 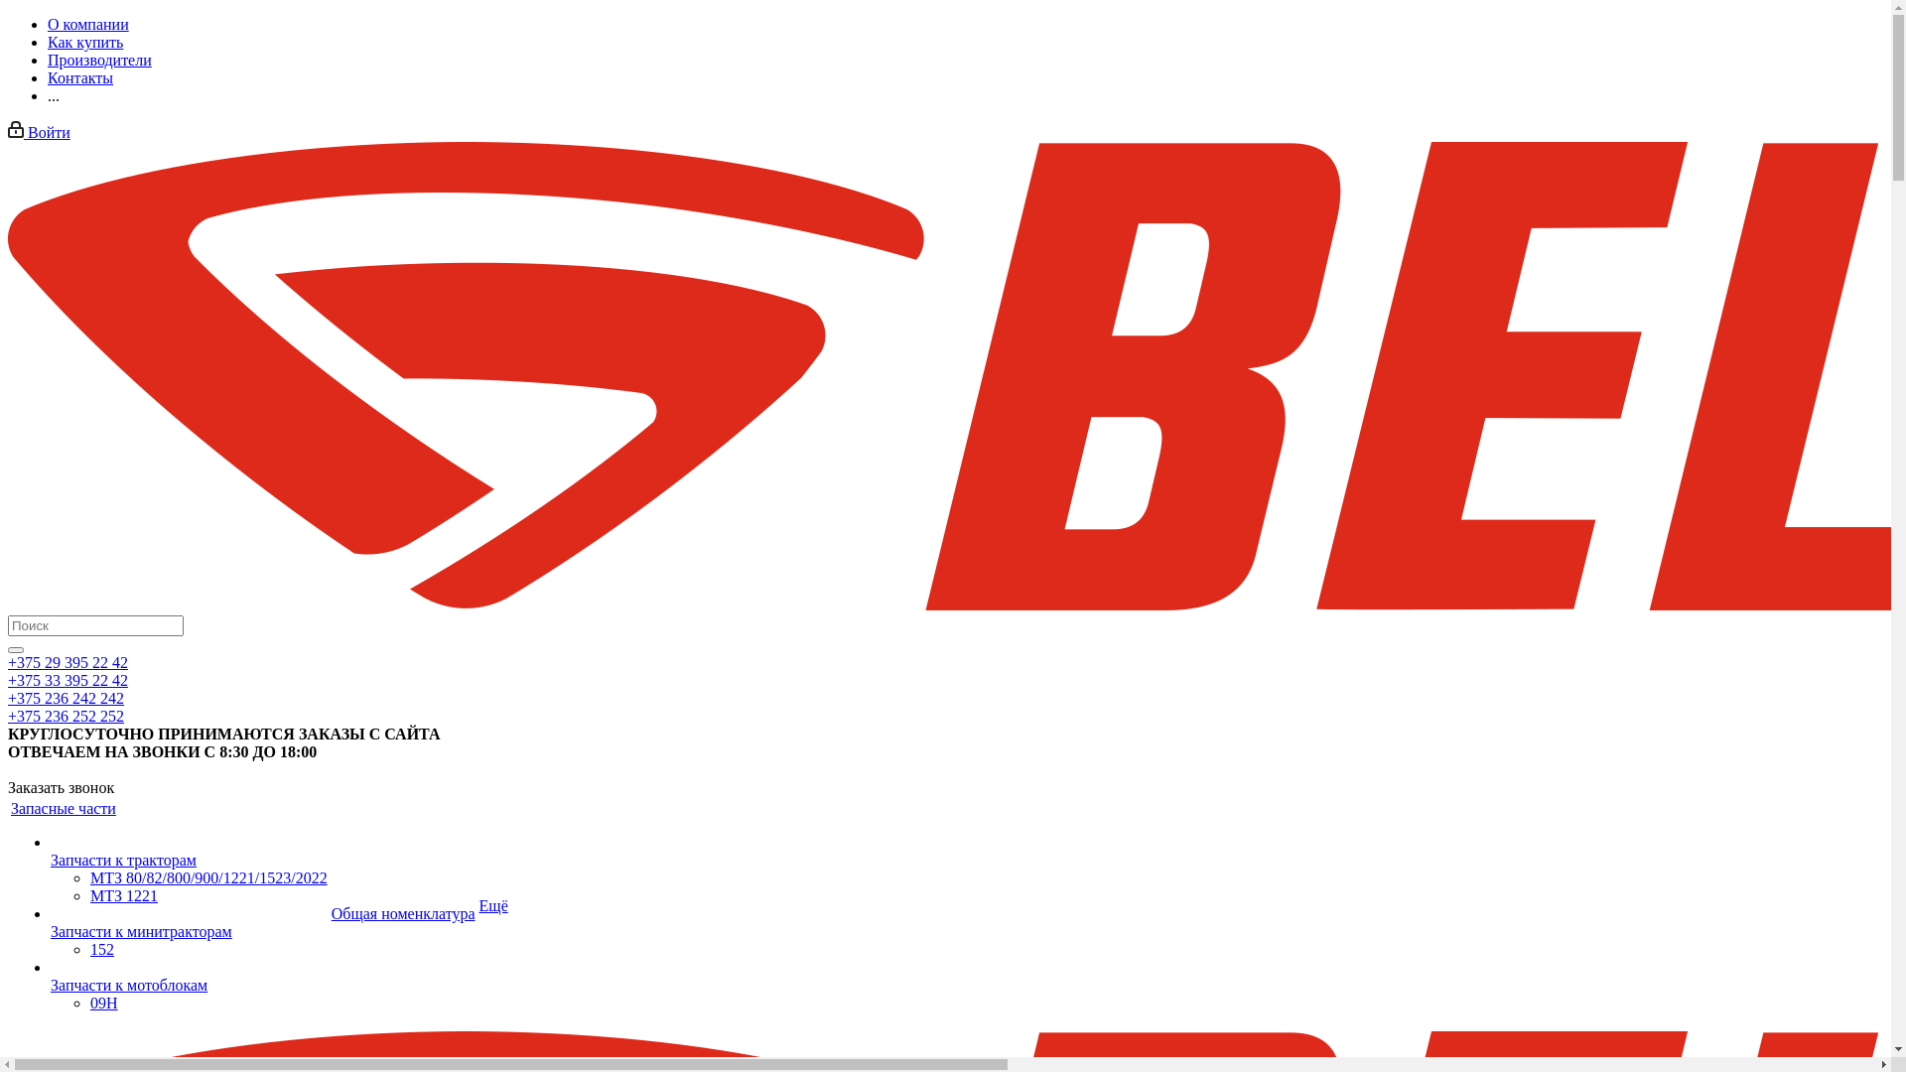 What do you see at coordinates (102, 949) in the screenshot?
I see `152` at bounding box center [102, 949].